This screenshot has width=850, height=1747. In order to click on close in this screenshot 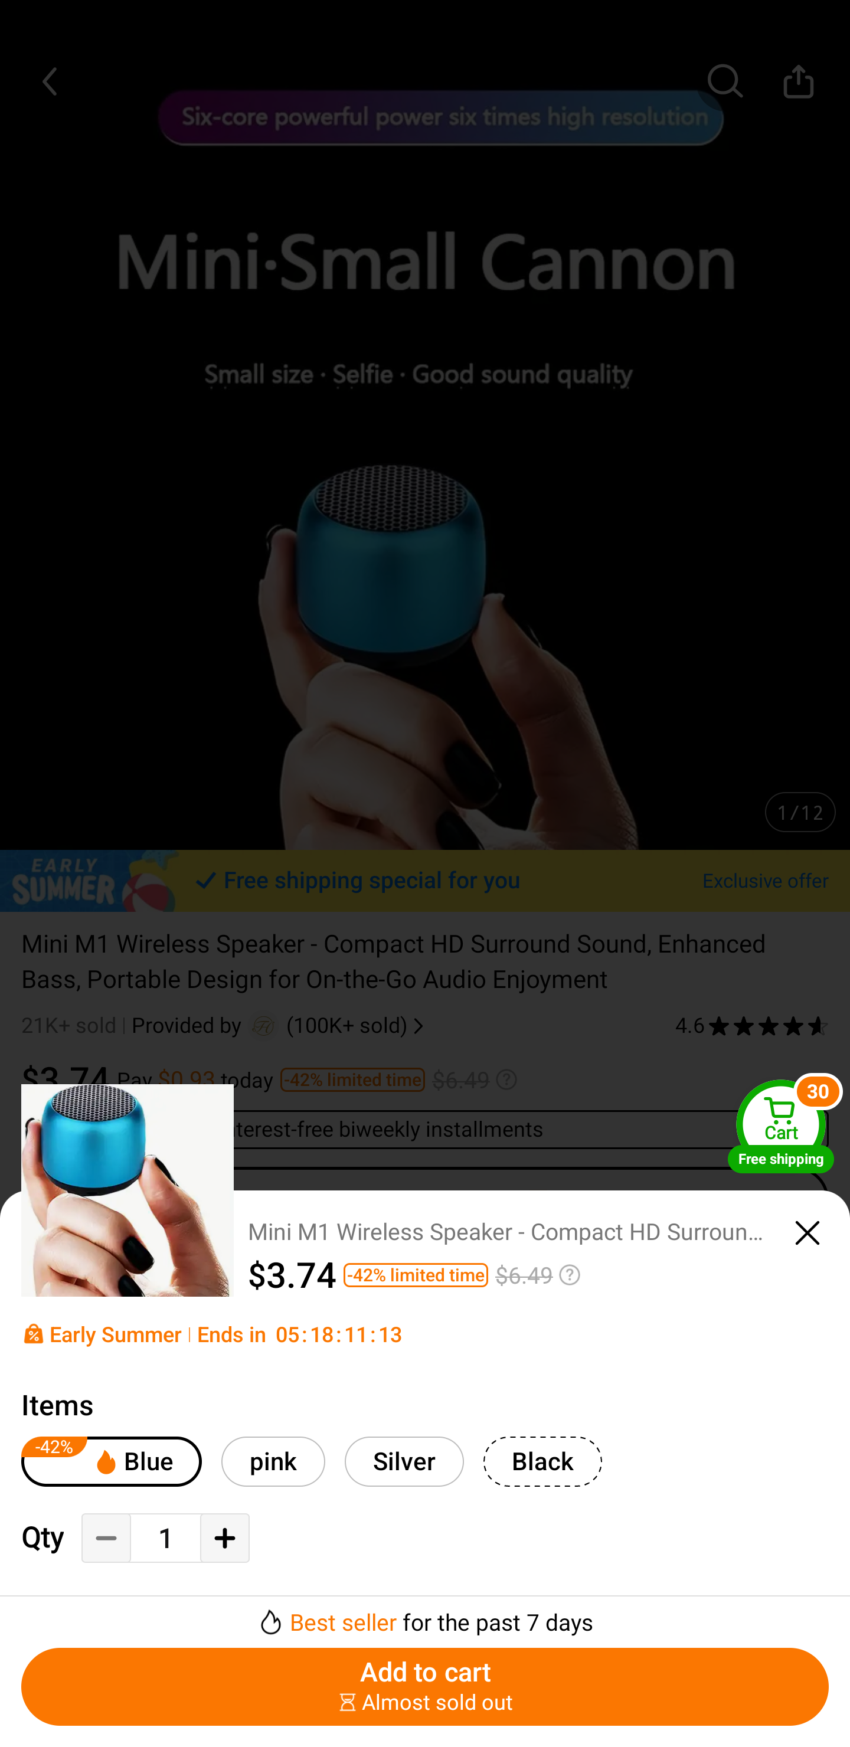, I will do `click(807, 1234)`.